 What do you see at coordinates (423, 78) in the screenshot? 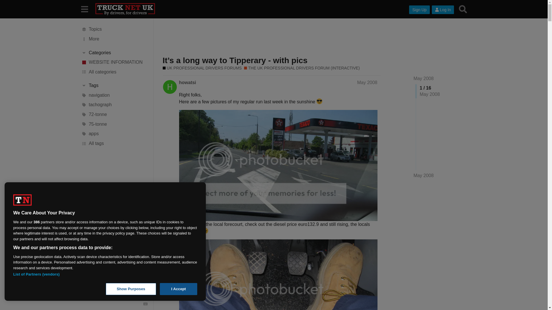
I see `May 2008` at bounding box center [423, 78].